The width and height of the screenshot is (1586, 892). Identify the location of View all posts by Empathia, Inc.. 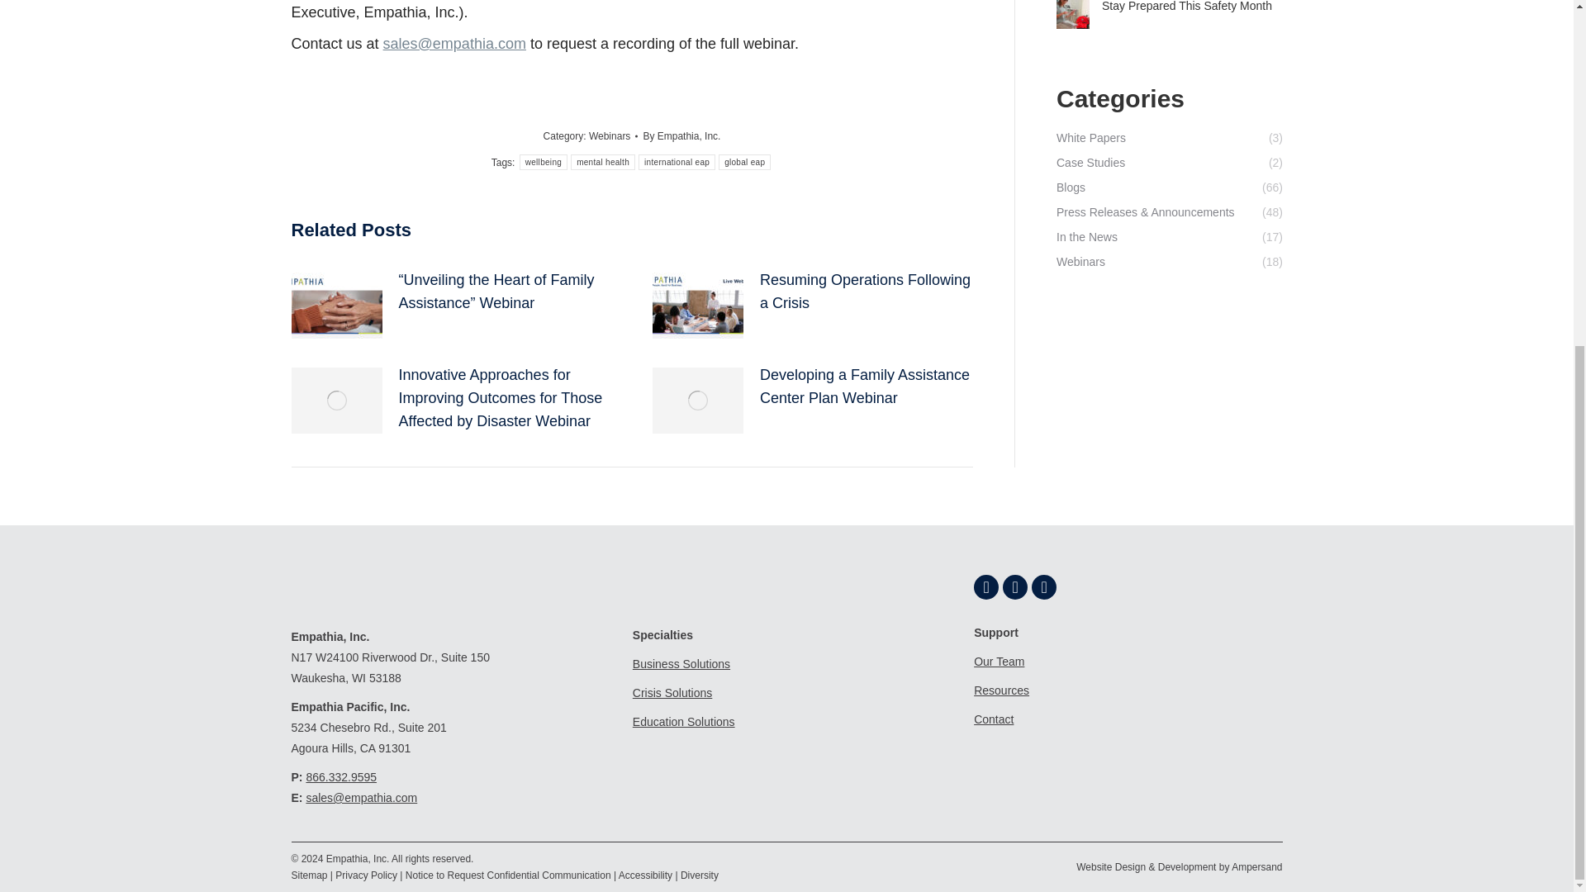
(681, 135).